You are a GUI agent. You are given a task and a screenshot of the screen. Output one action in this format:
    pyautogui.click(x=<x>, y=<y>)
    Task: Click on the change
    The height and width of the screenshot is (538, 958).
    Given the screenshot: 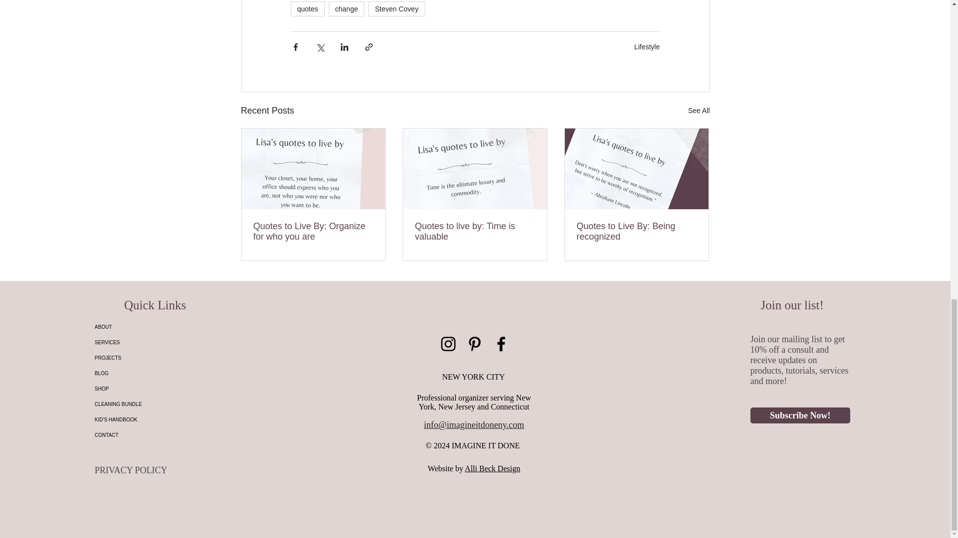 What is the action you would take?
    pyautogui.click(x=346, y=9)
    